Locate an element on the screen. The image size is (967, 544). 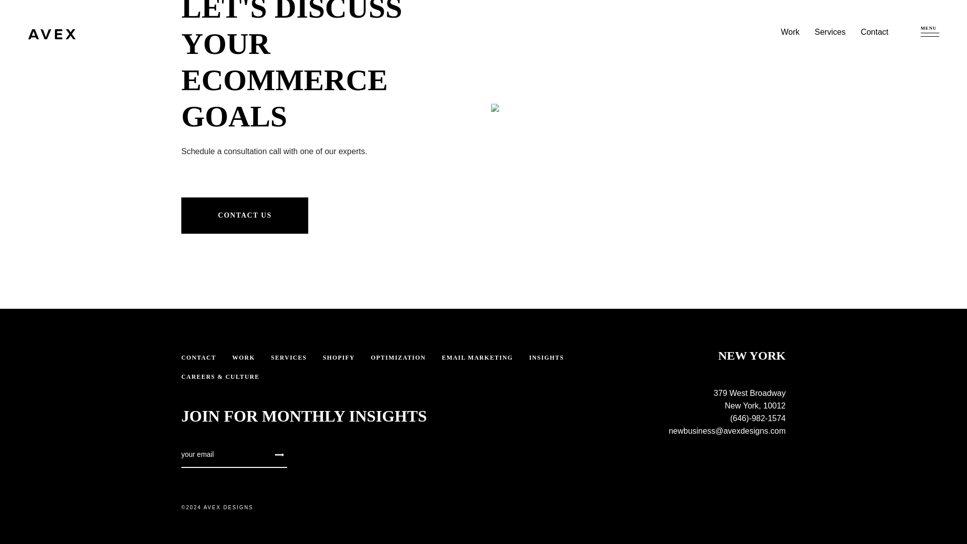
SHOPIFY is located at coordinates (338, 358).